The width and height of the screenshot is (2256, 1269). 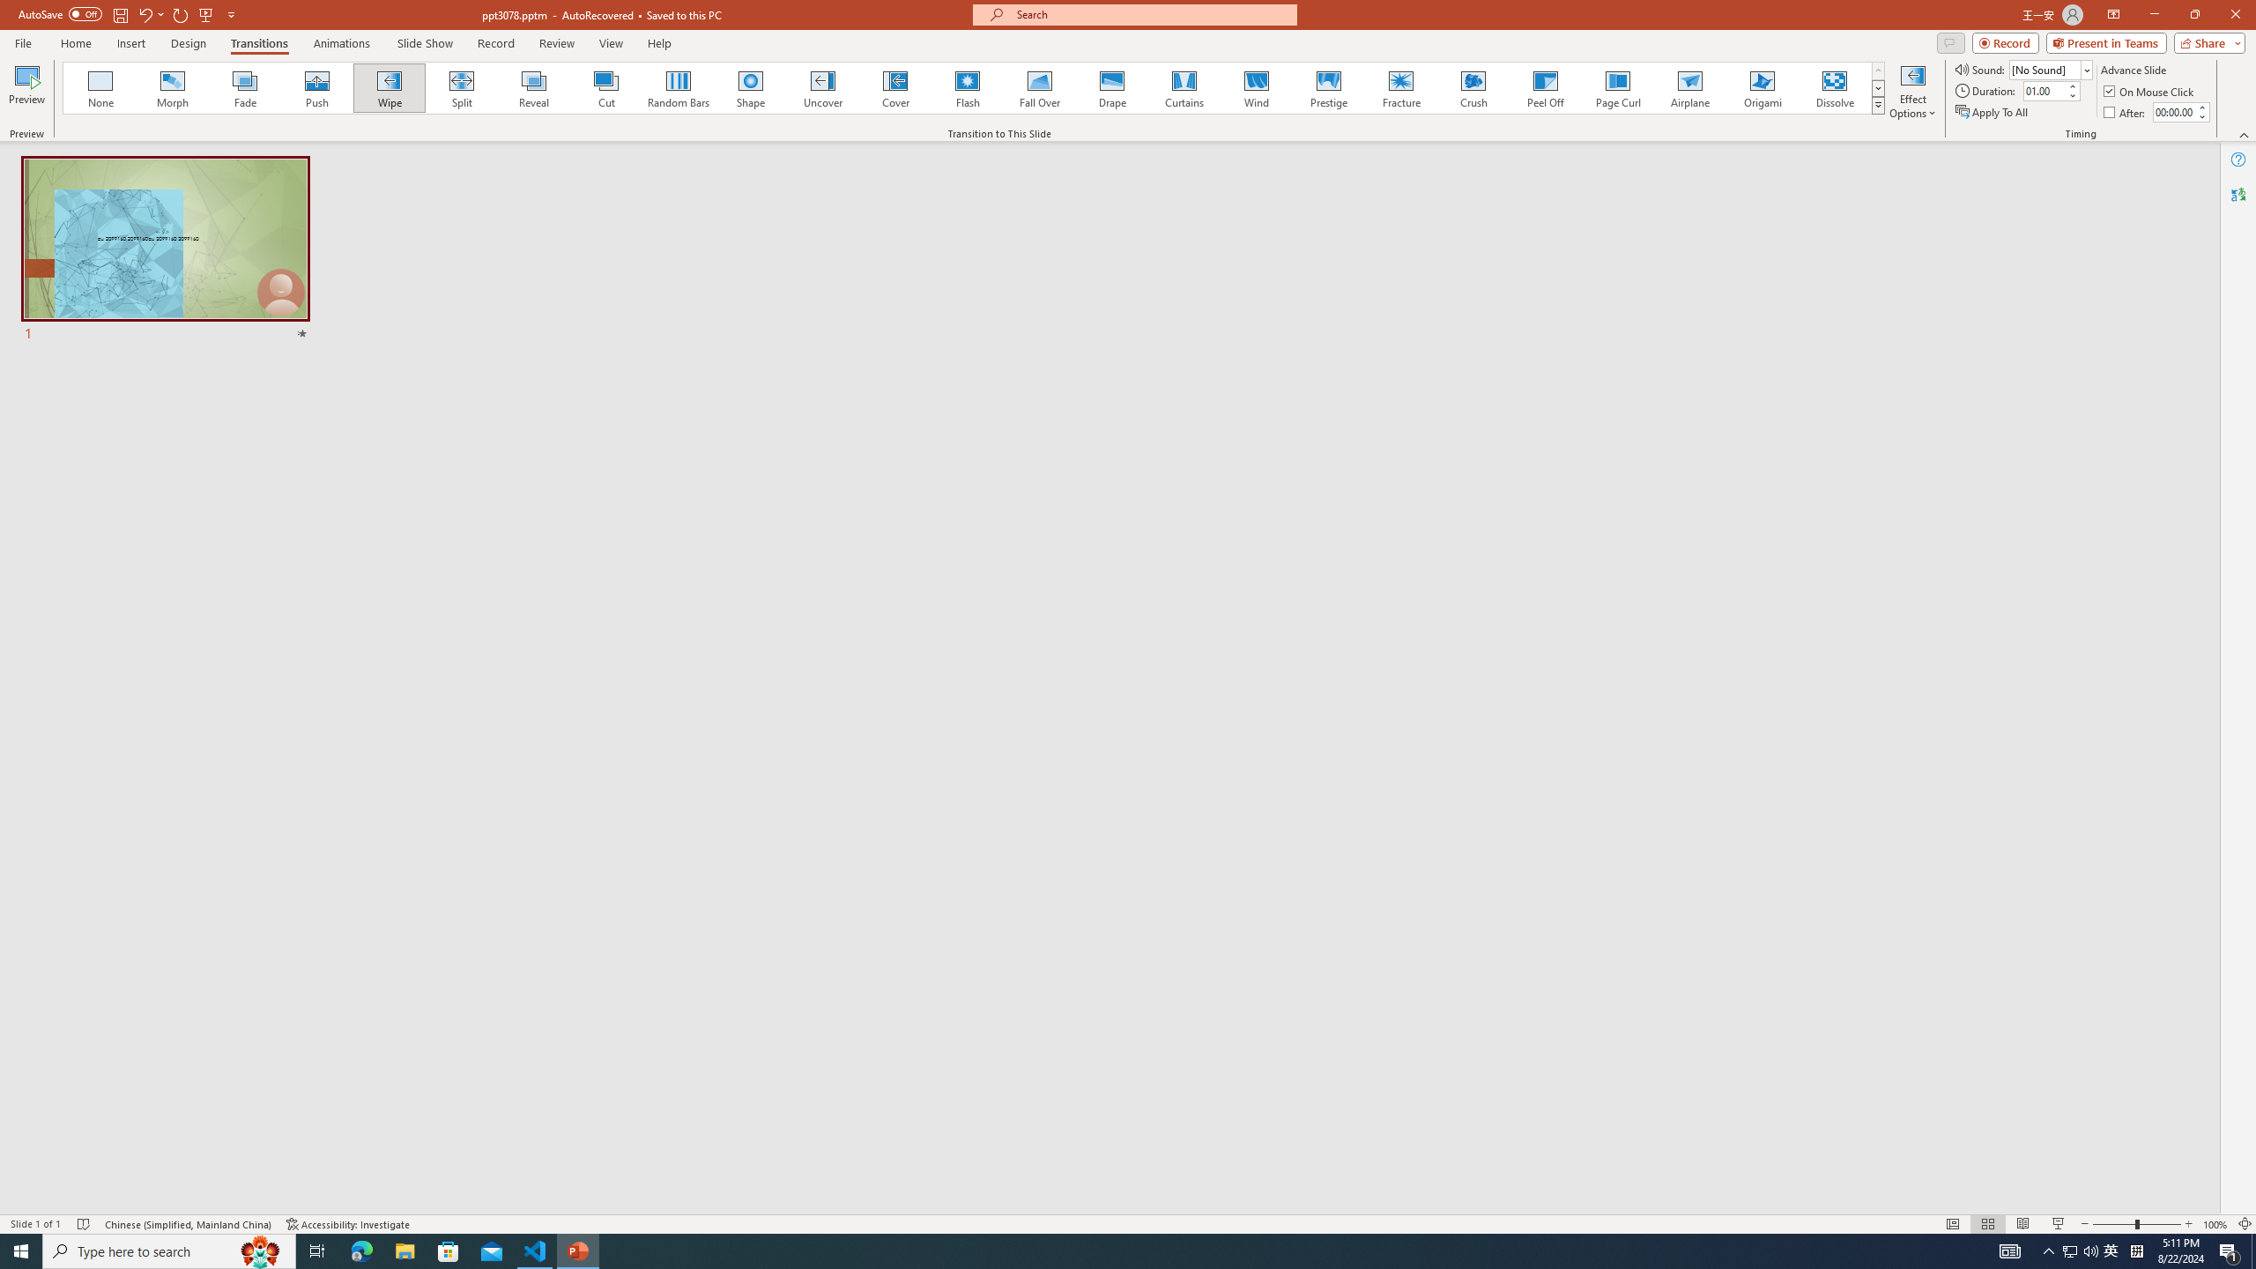 What do you see at coordinates (1473, 88) in the screenshot?
I see `Crush` at bounding box center [1473, 88].